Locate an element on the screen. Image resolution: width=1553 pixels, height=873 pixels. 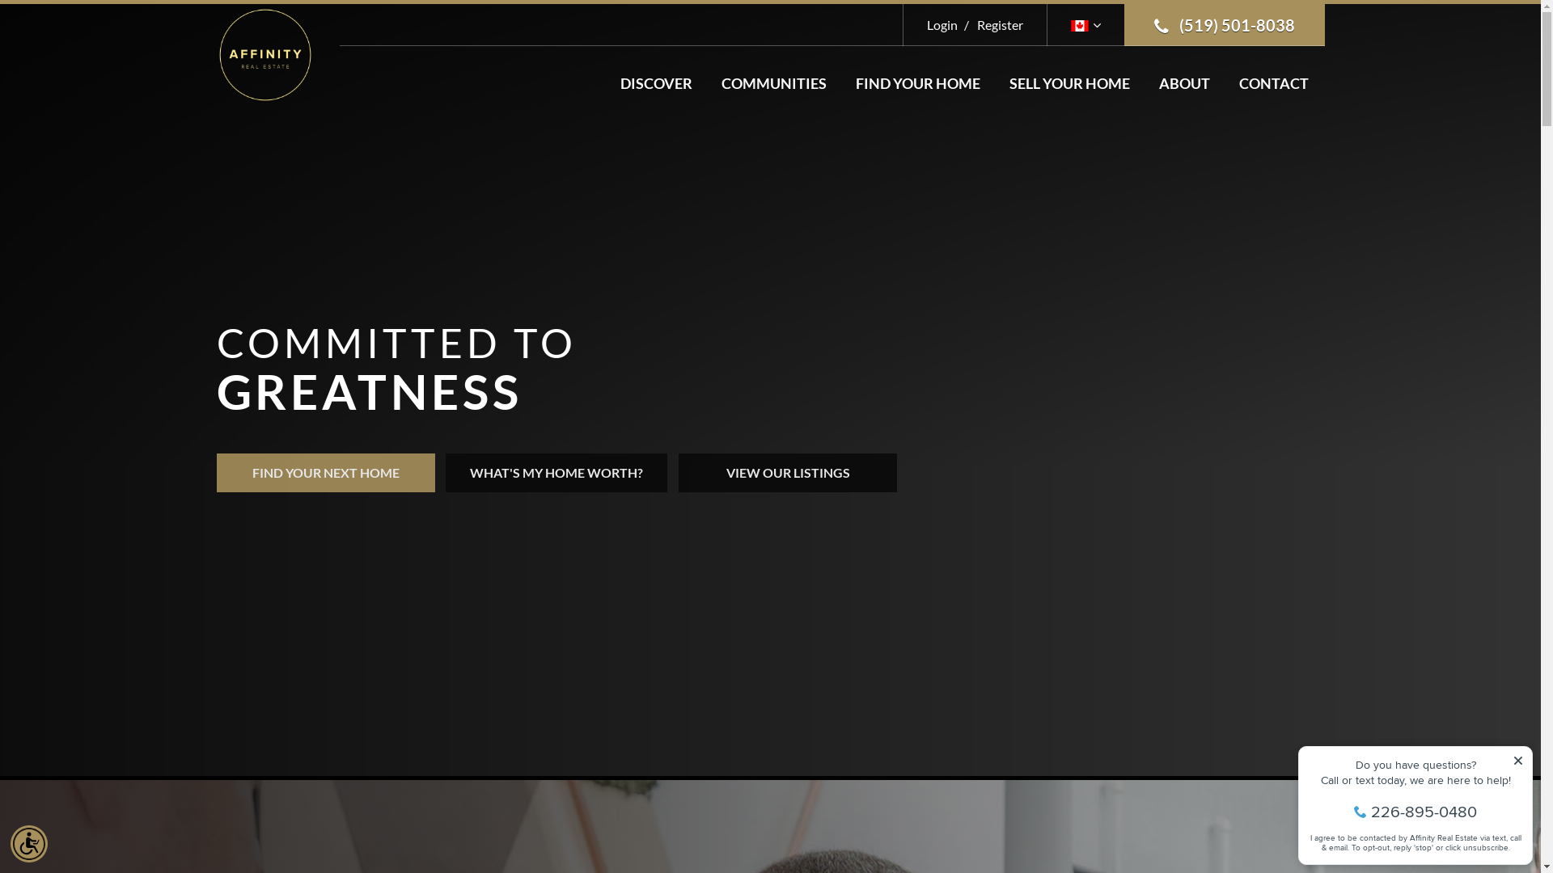
CONTACT is located at coordinates (1274, 83).